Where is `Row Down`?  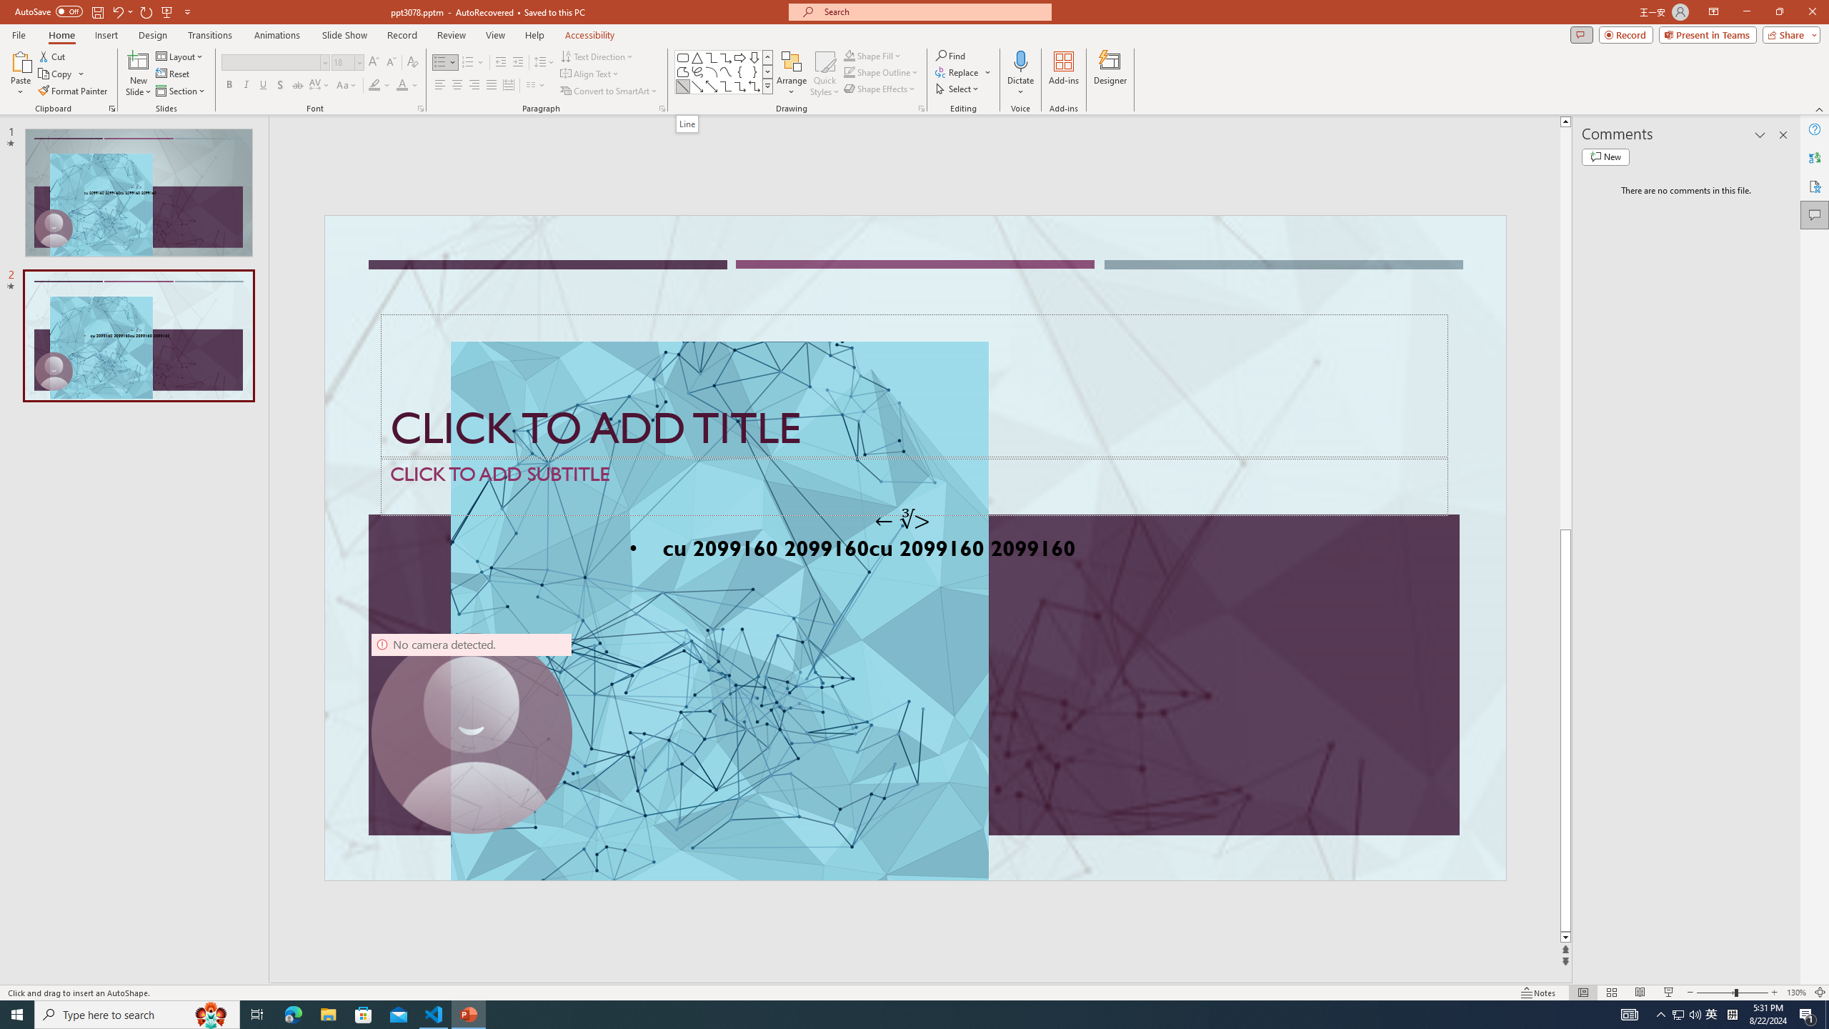 Row Down is located at coordinates (767, 71).